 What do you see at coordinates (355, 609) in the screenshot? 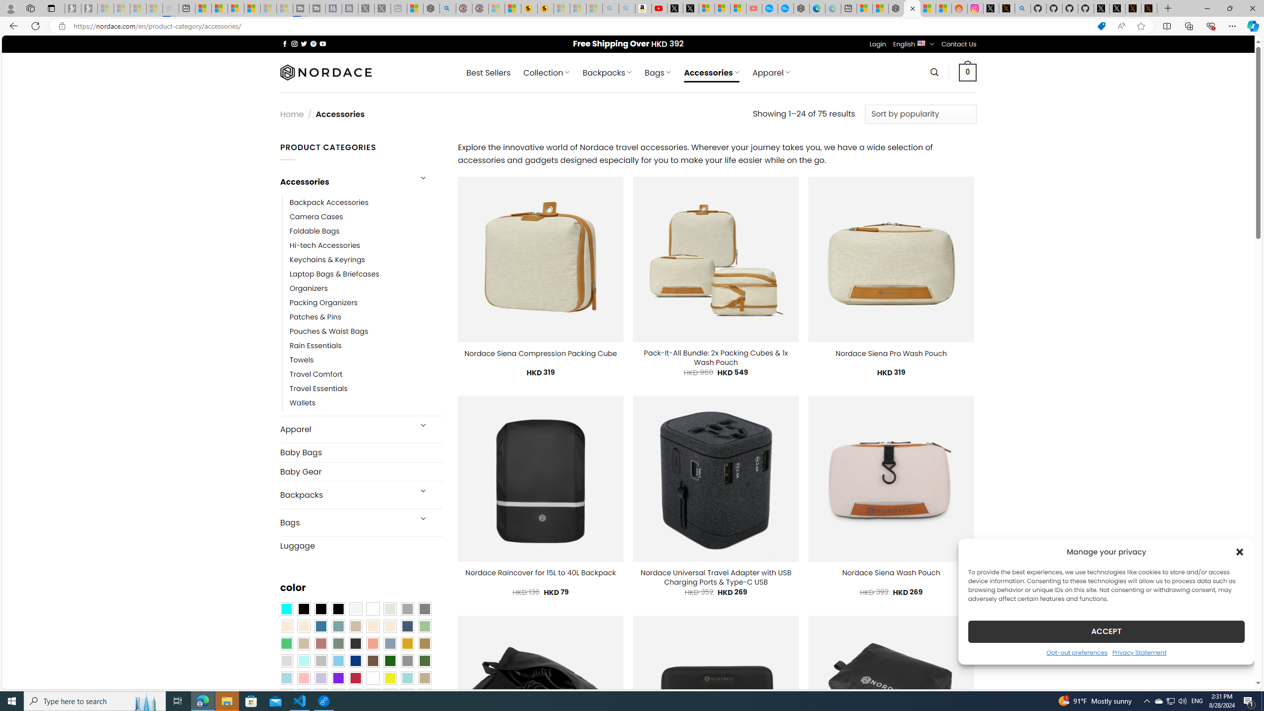
I see `Pearly White` at bounding box center [355, 609].